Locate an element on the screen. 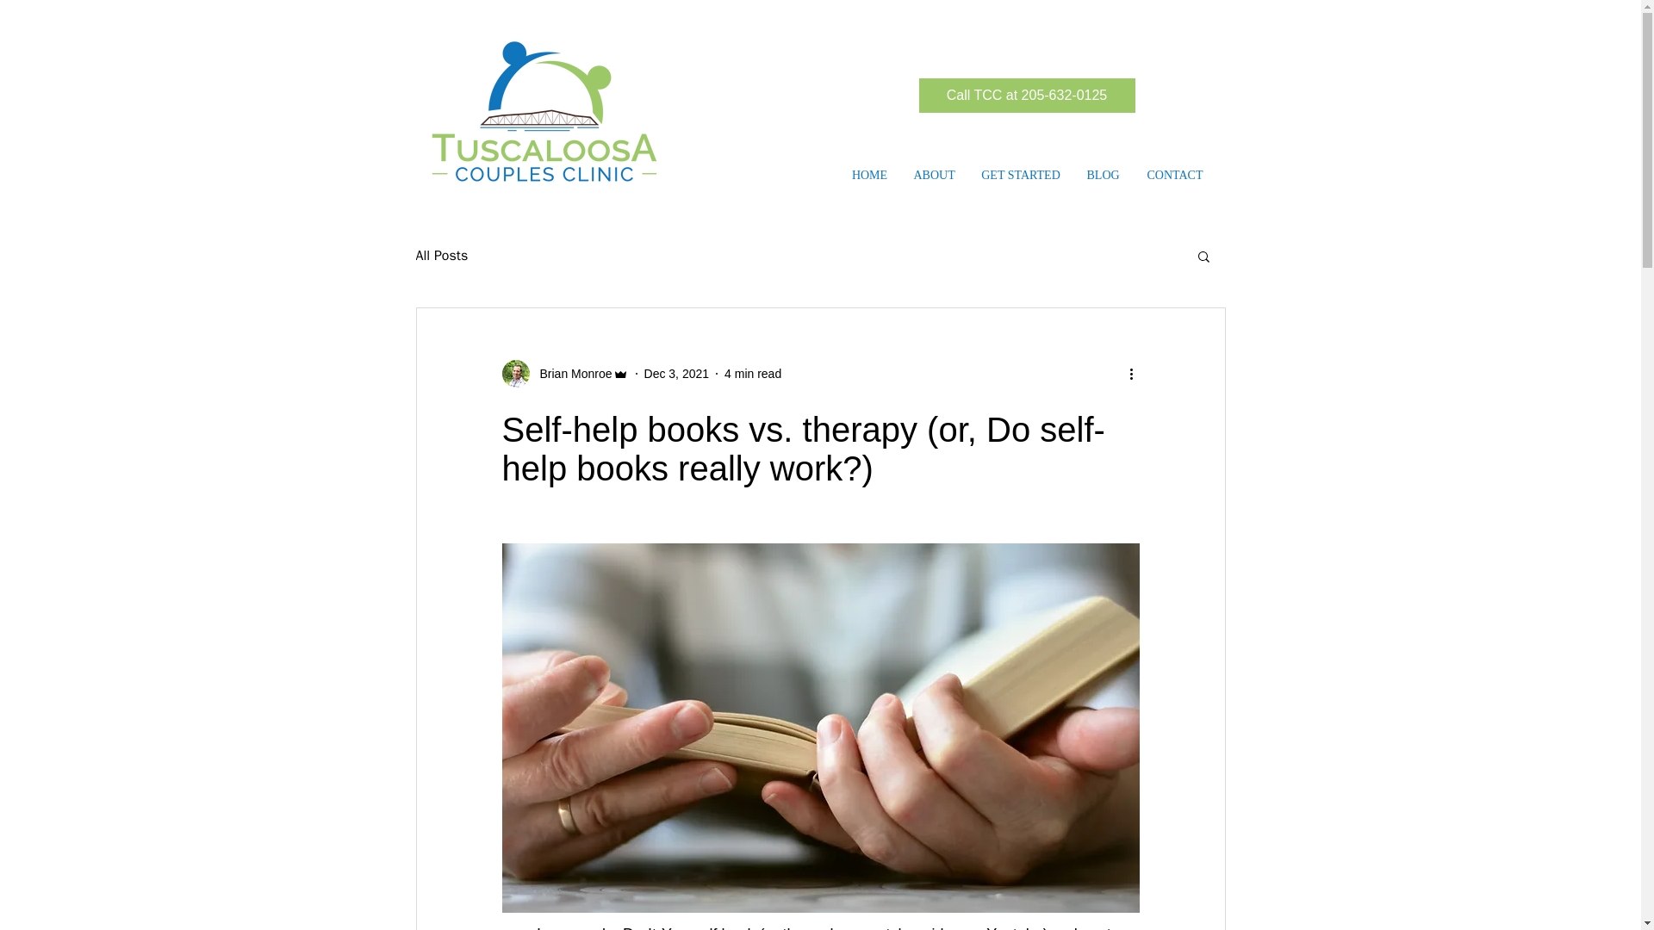  HOME is located at coordinates (870, 176).